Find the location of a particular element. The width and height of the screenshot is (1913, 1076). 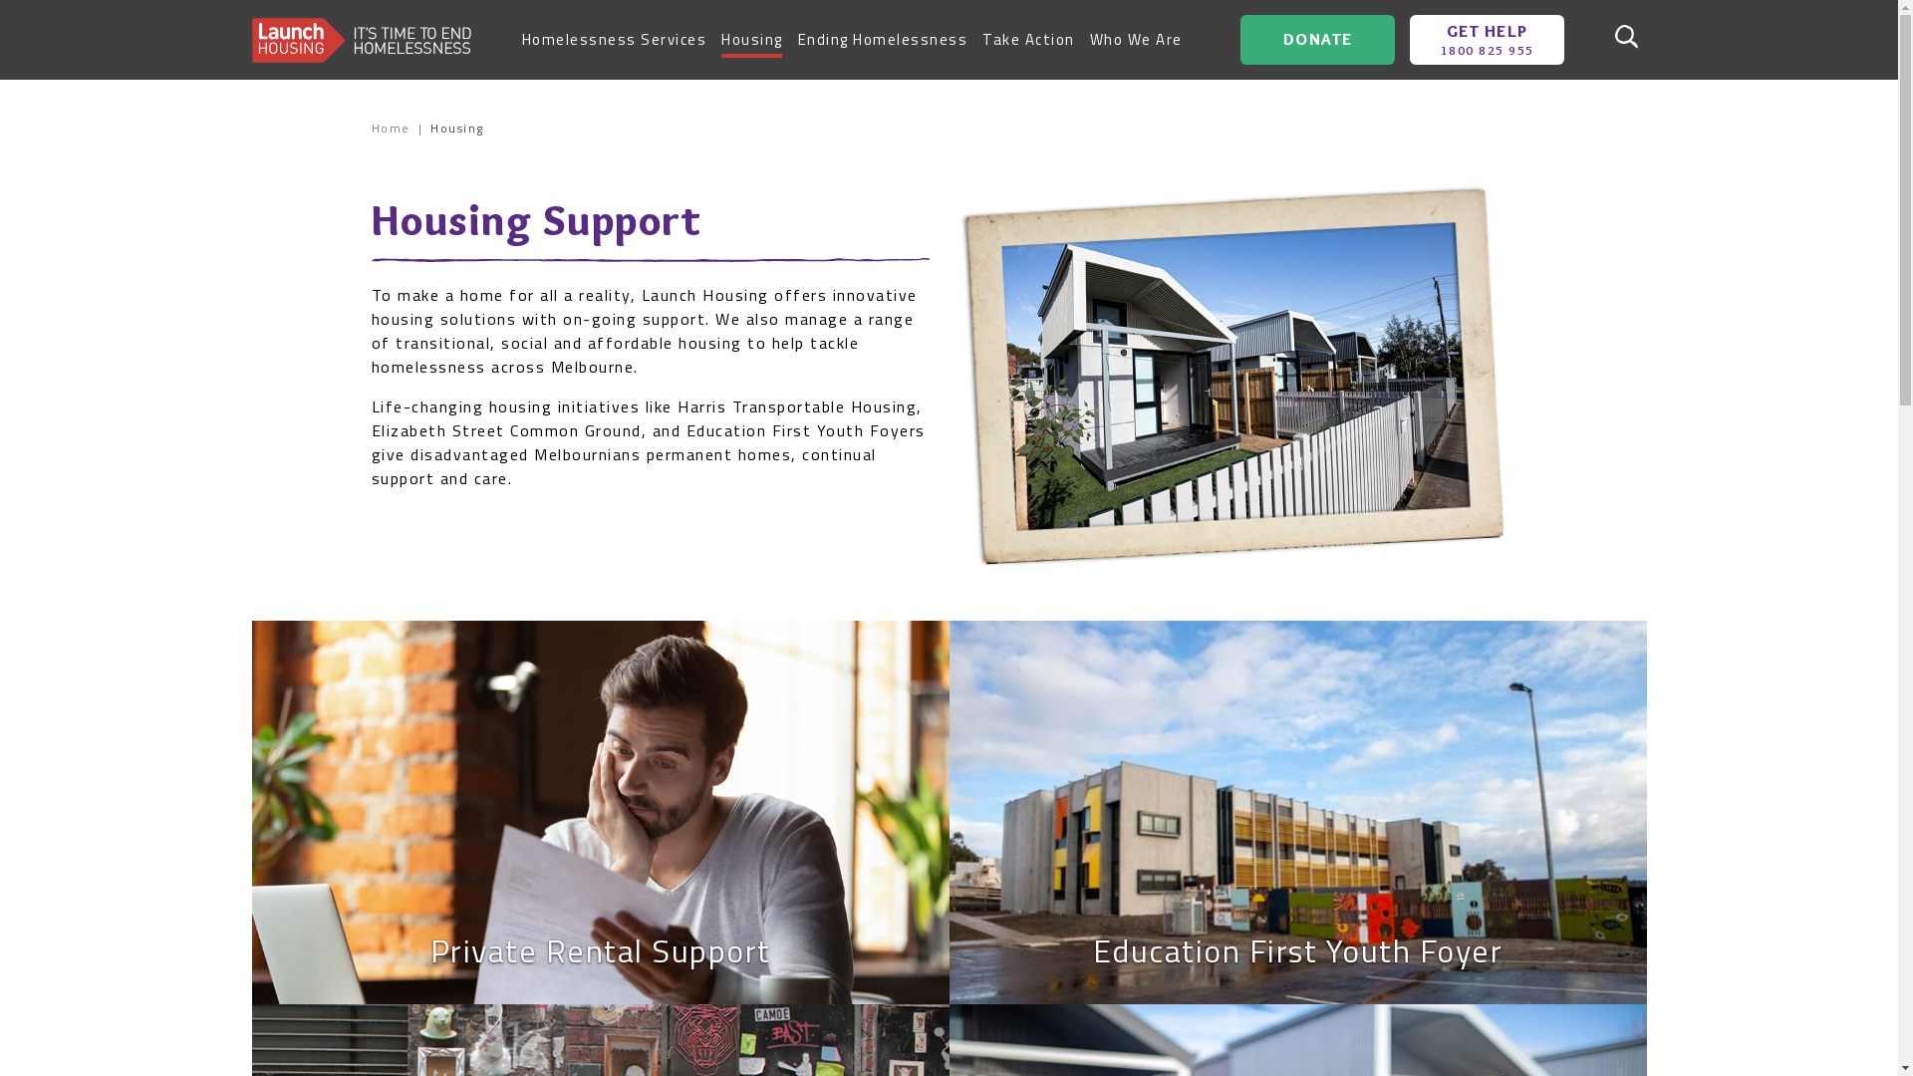

Housing is located at coordinates (457, 129).